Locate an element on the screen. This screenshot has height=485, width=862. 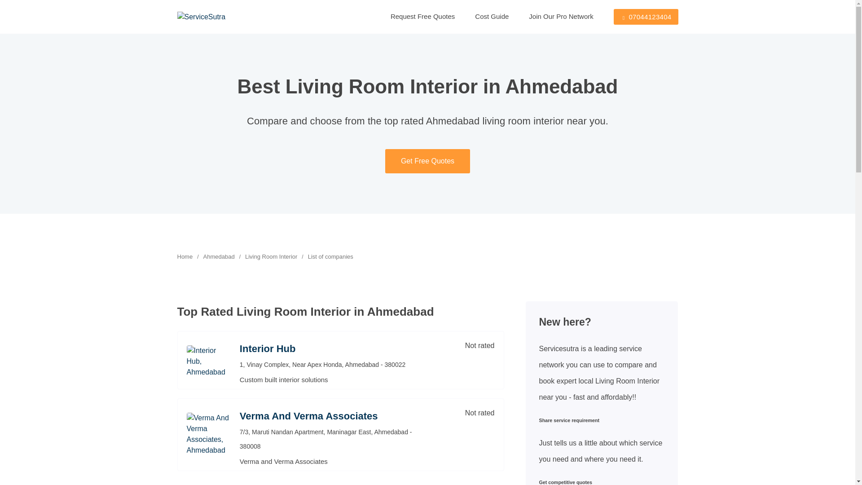
Request Service is located at coordinates (413, 16).